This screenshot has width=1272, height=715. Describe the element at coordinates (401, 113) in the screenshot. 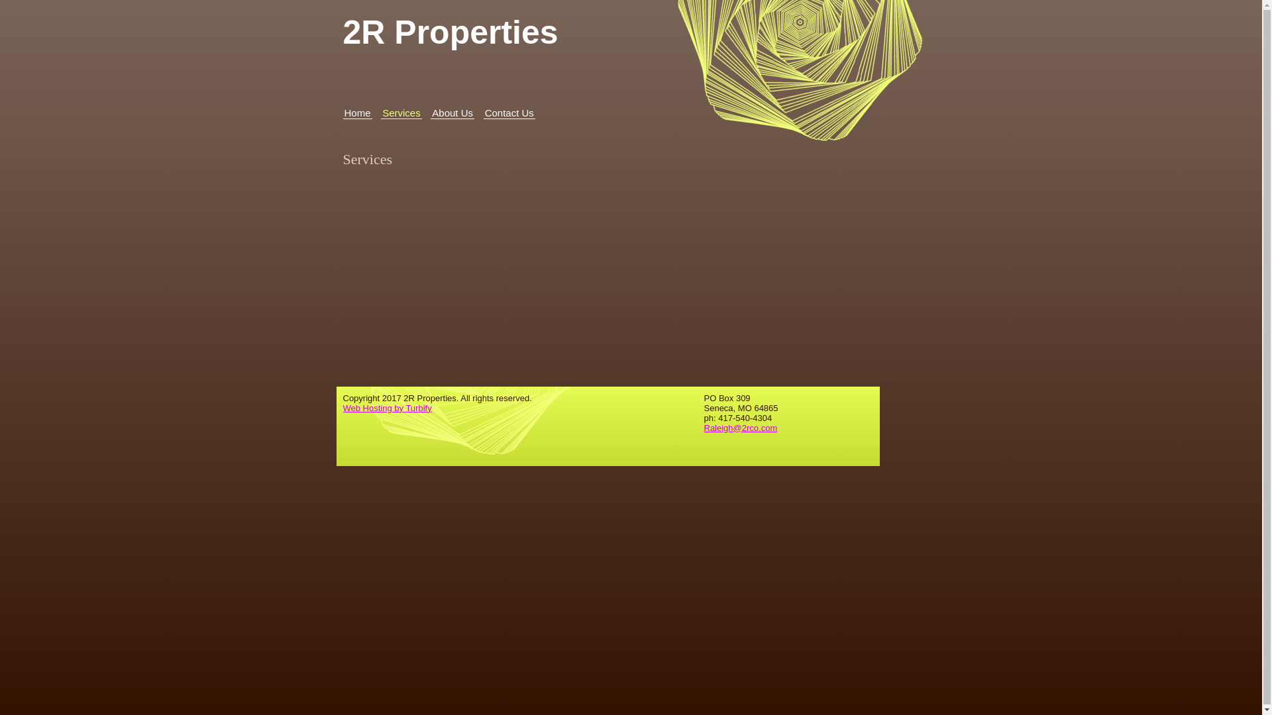

I see `Services` at that location.